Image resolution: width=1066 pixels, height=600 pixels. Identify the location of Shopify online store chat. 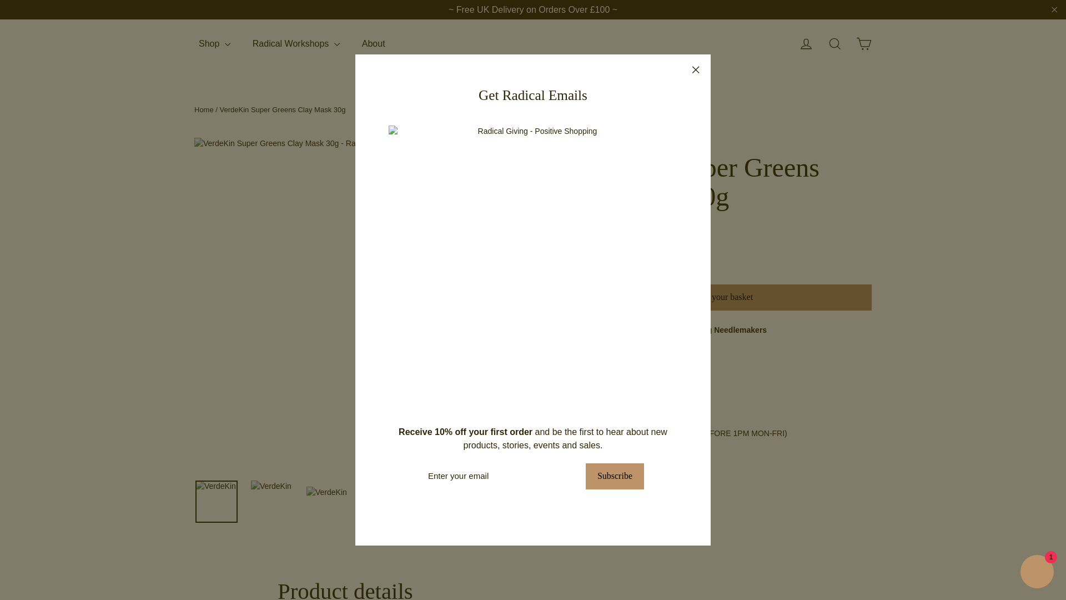
(1037, 573).